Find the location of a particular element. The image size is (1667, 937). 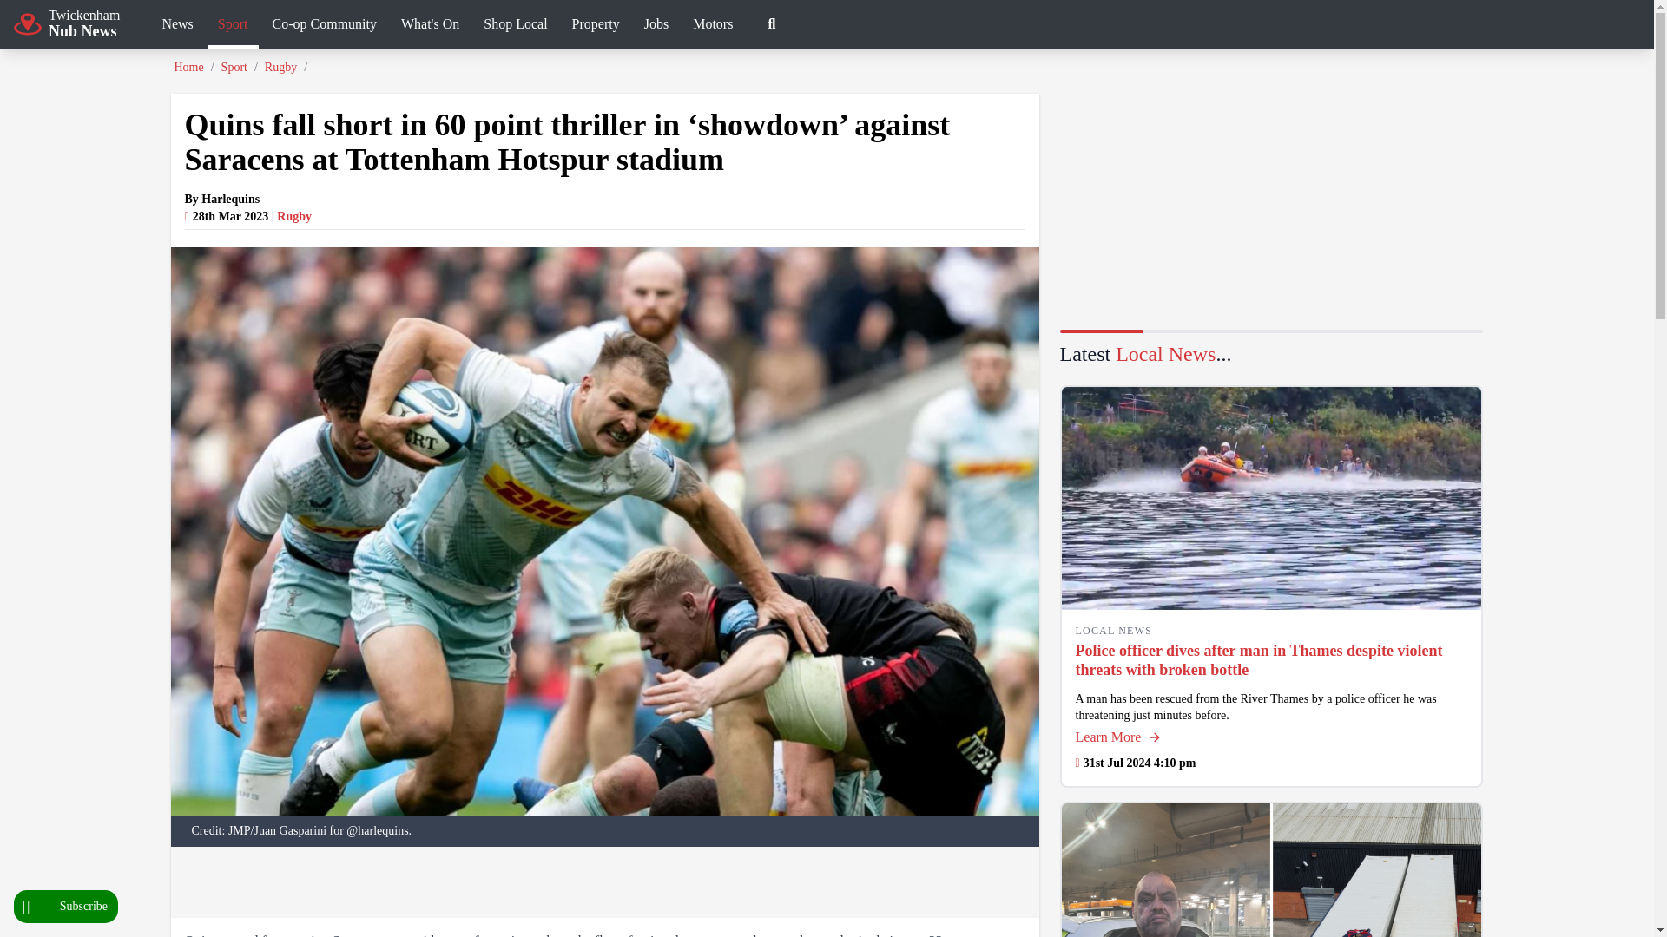

What's On is located at coordinates (233, 26).